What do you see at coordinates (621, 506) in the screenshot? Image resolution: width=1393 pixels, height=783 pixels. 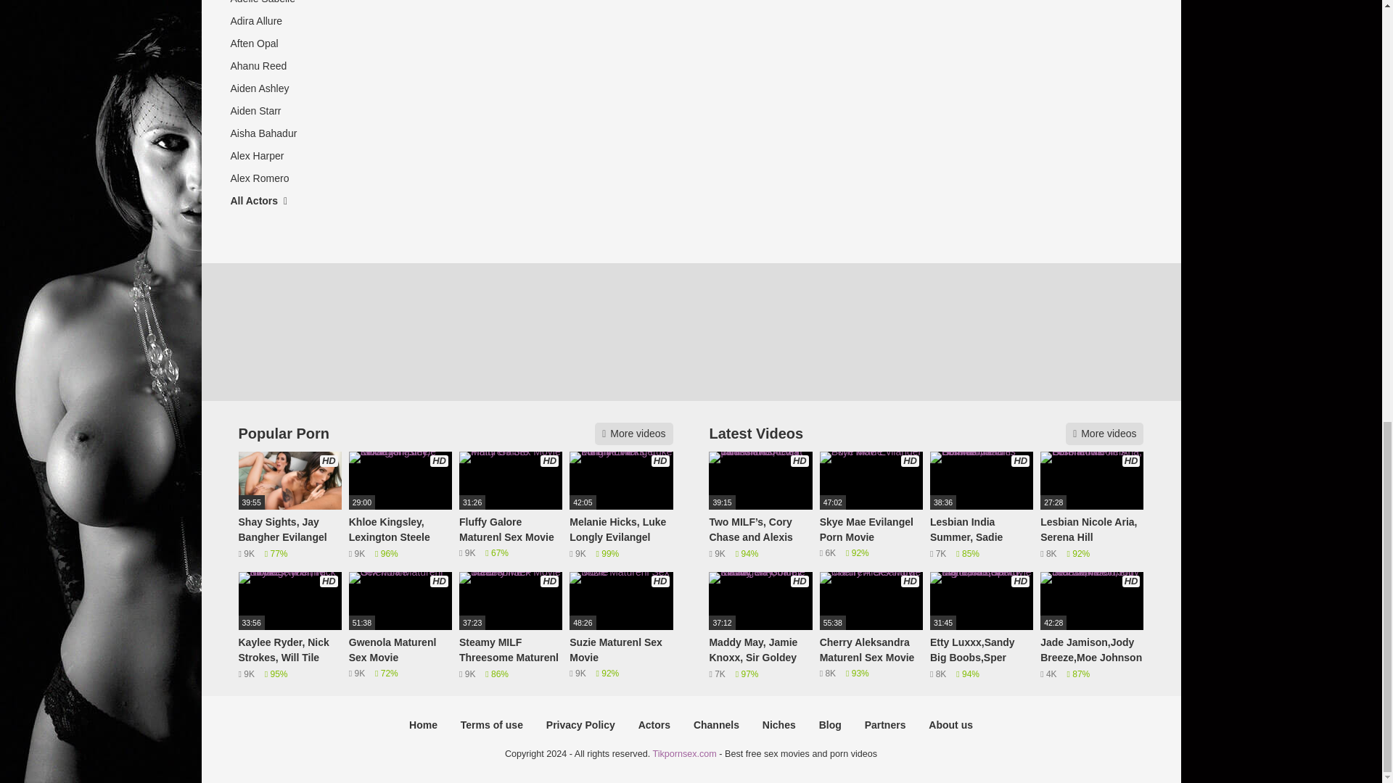 I see `Melanie Hicks, Luke Longly Evilangel Porn Movie` at bounding box center [621, 506].